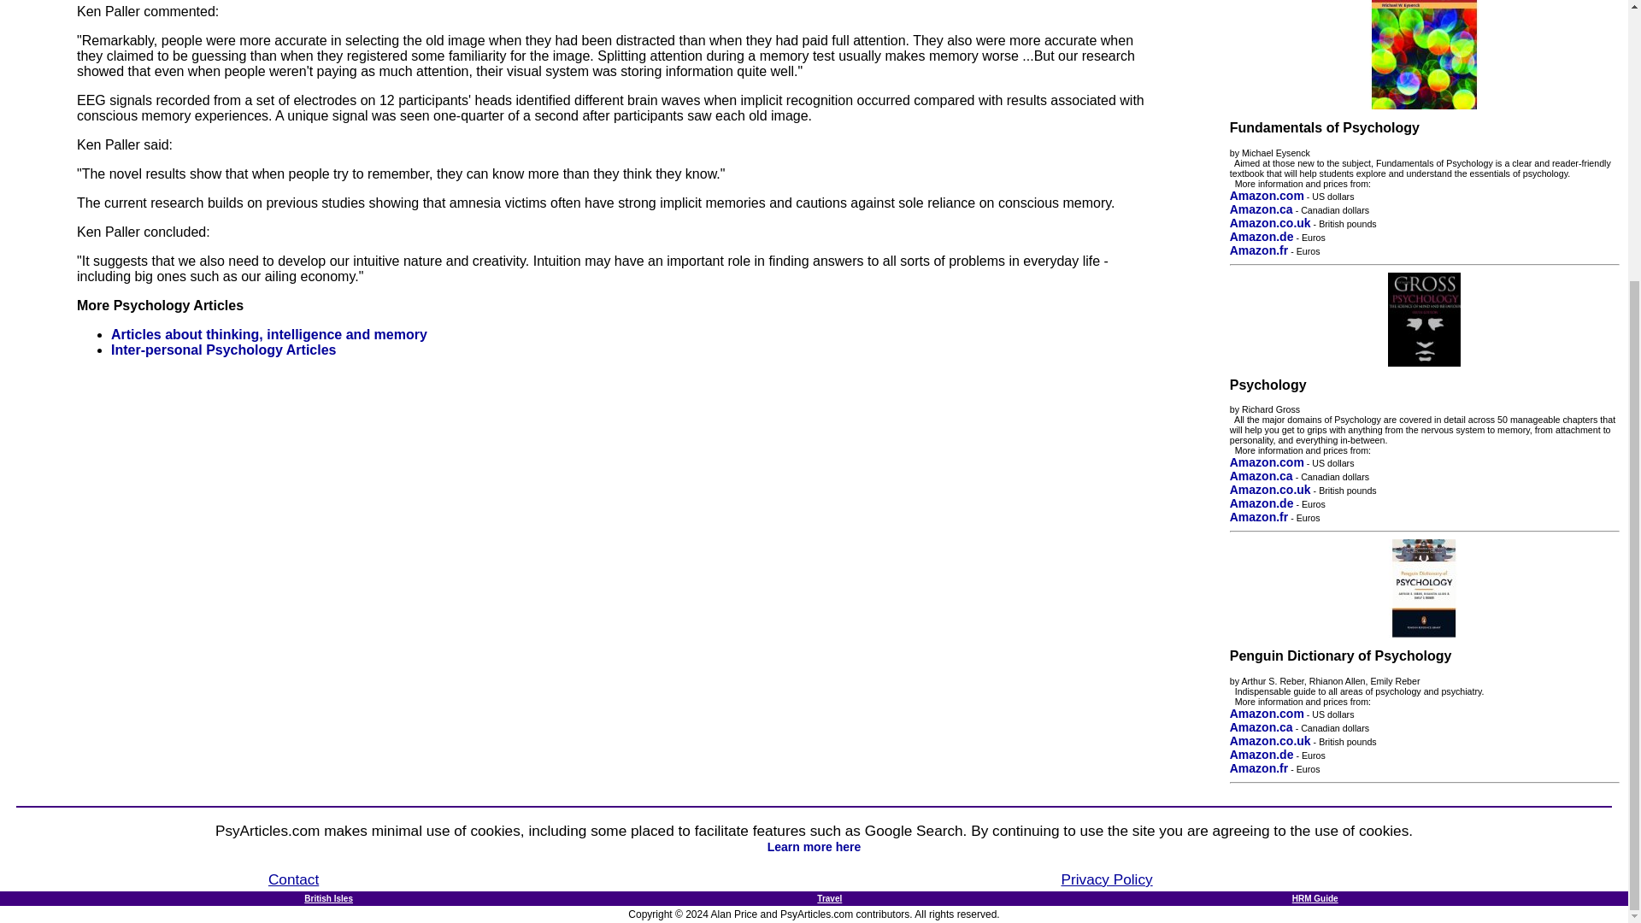  I want to click on Amazon.co.uk, so click(1270, 740).